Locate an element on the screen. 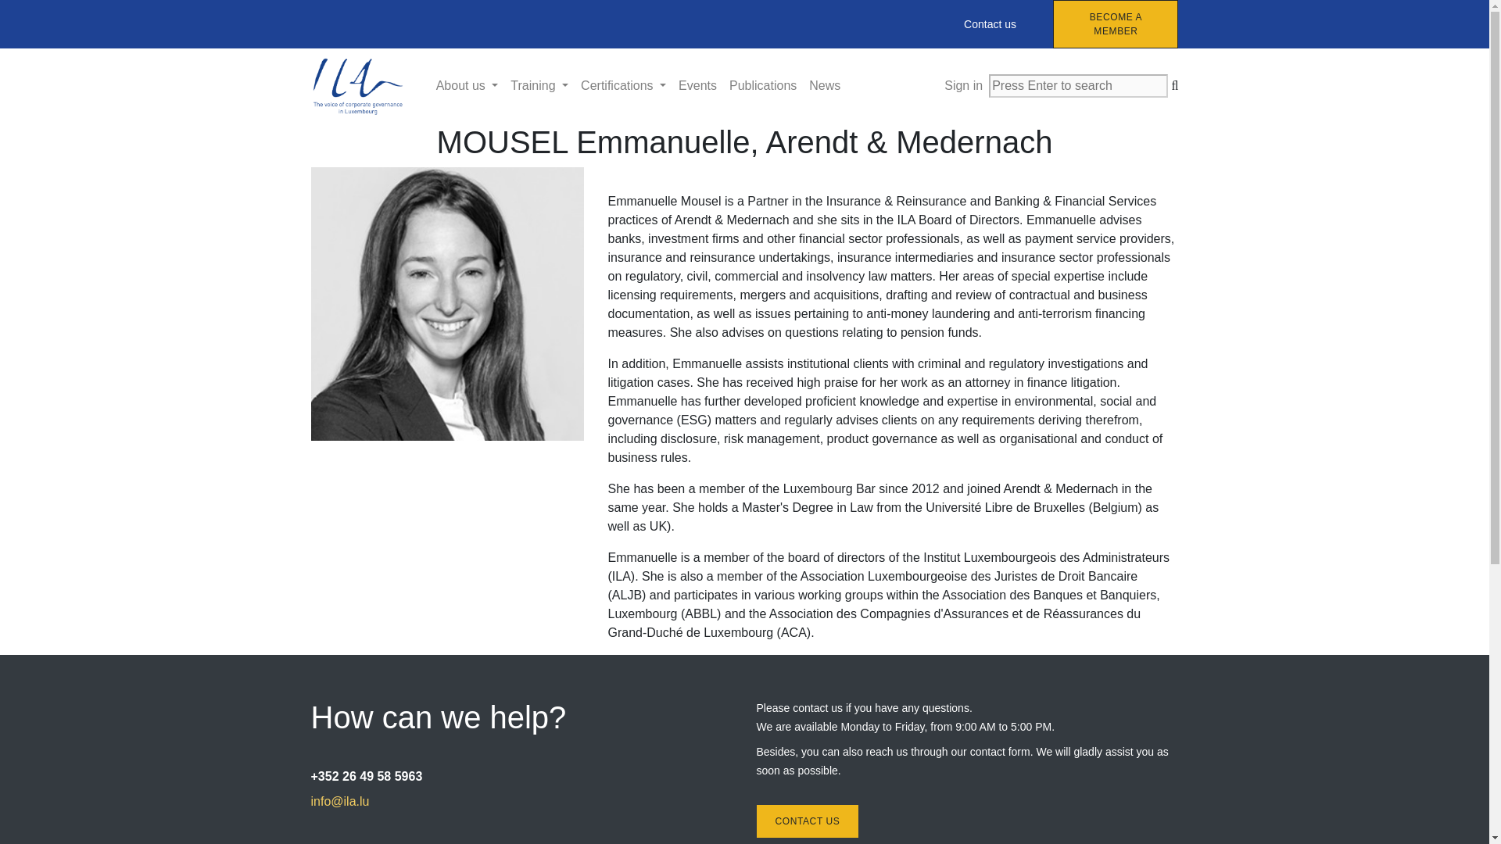  Training is located at coordinates (539, 85).